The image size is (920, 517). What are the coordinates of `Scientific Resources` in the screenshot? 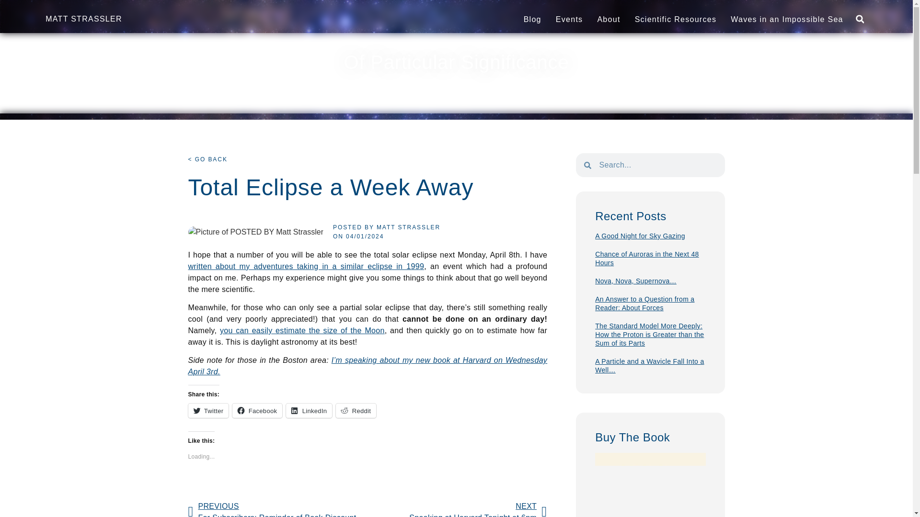 It's located at (676, 19).